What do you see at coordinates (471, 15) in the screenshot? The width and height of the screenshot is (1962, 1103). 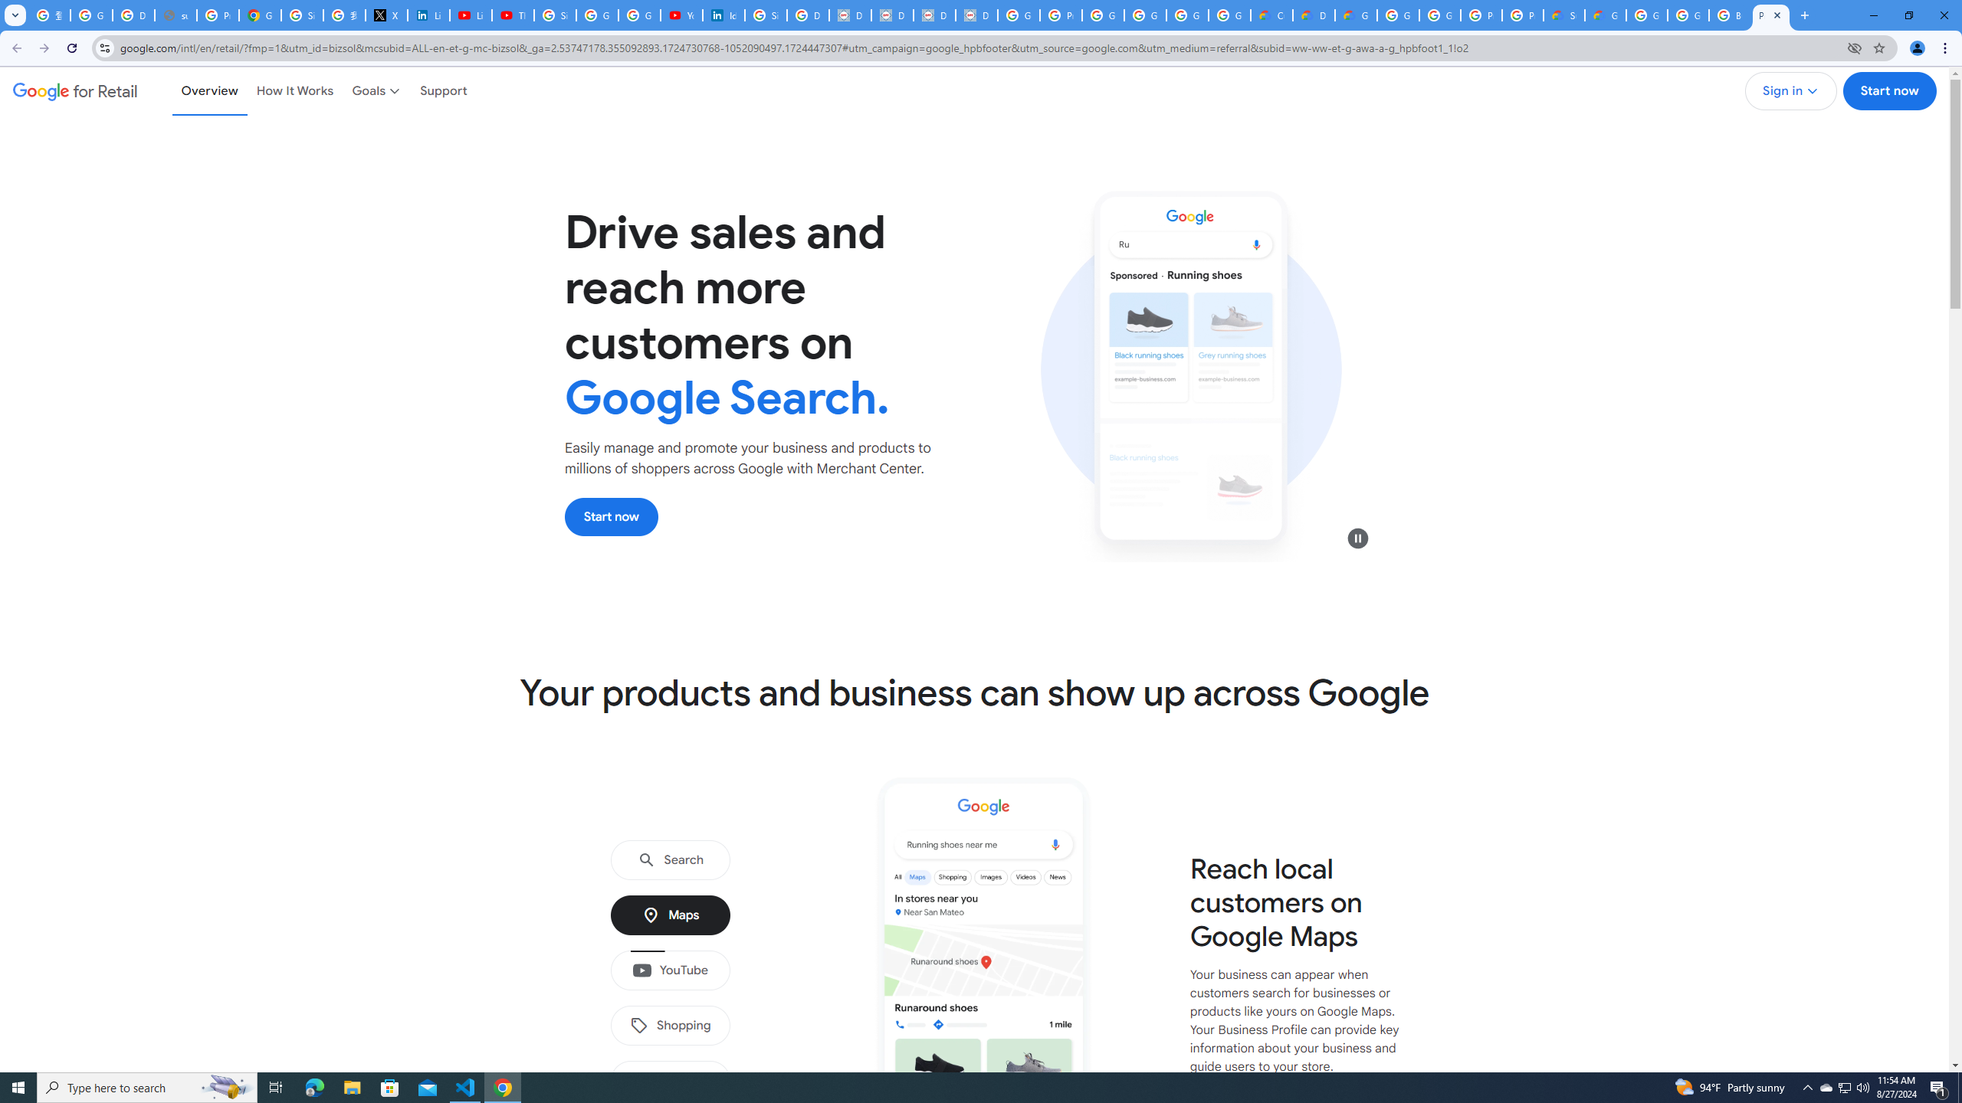 I see `LinkedIn - YouTube` at bounding box center [471, 15].